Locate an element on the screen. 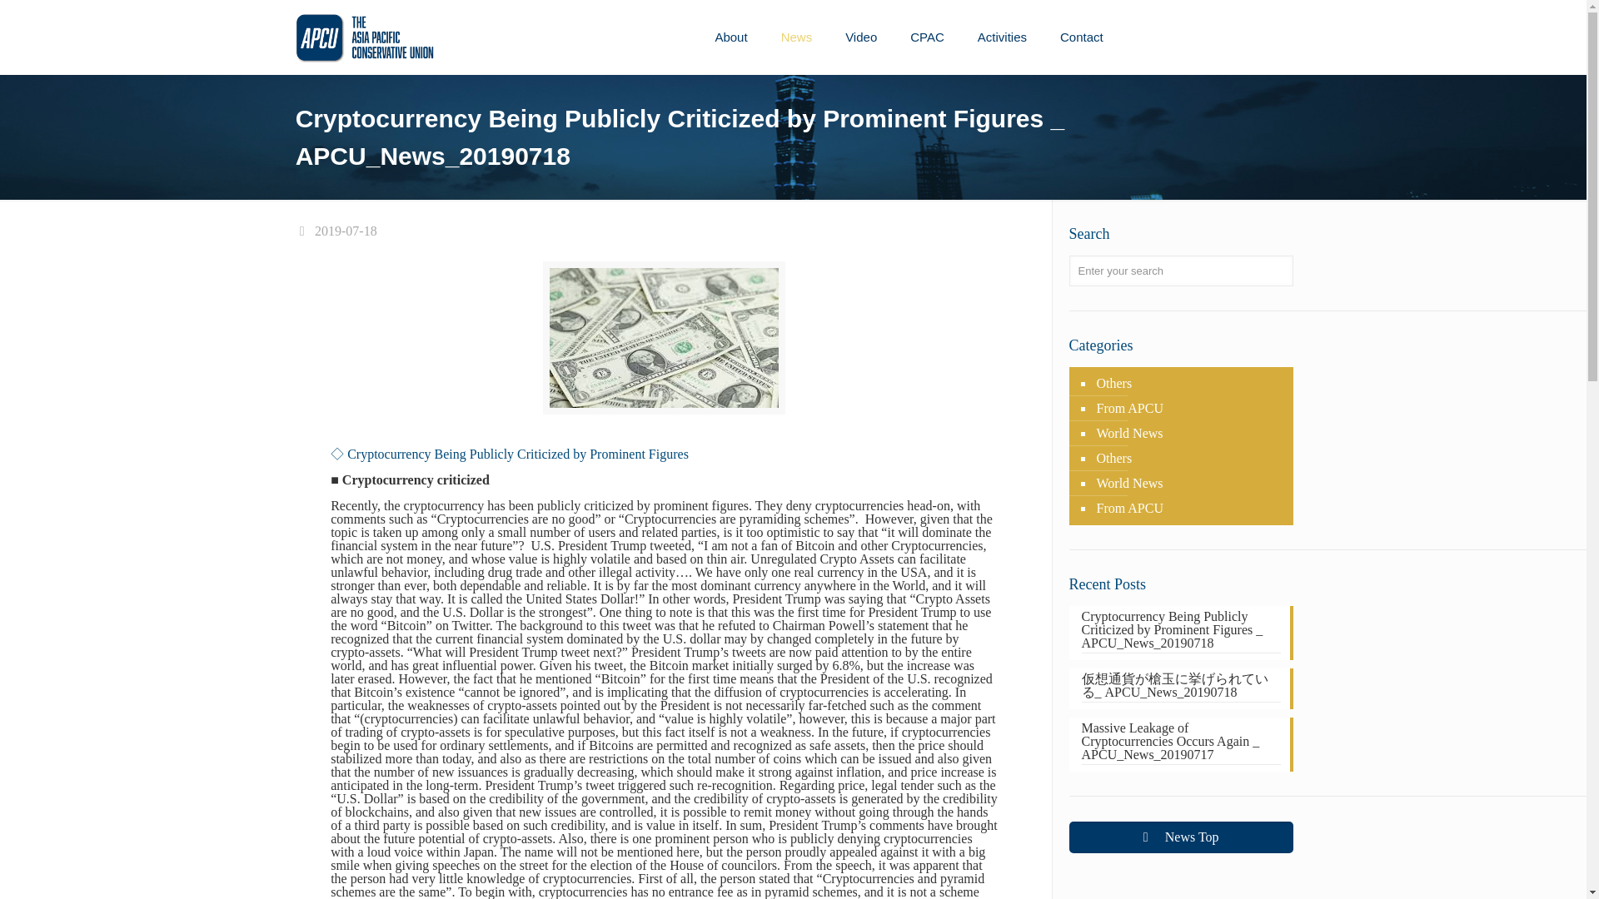 Image resolution: width=1599 pixels, height=899 pixels. Contact is located at coordinates (1082, 37).